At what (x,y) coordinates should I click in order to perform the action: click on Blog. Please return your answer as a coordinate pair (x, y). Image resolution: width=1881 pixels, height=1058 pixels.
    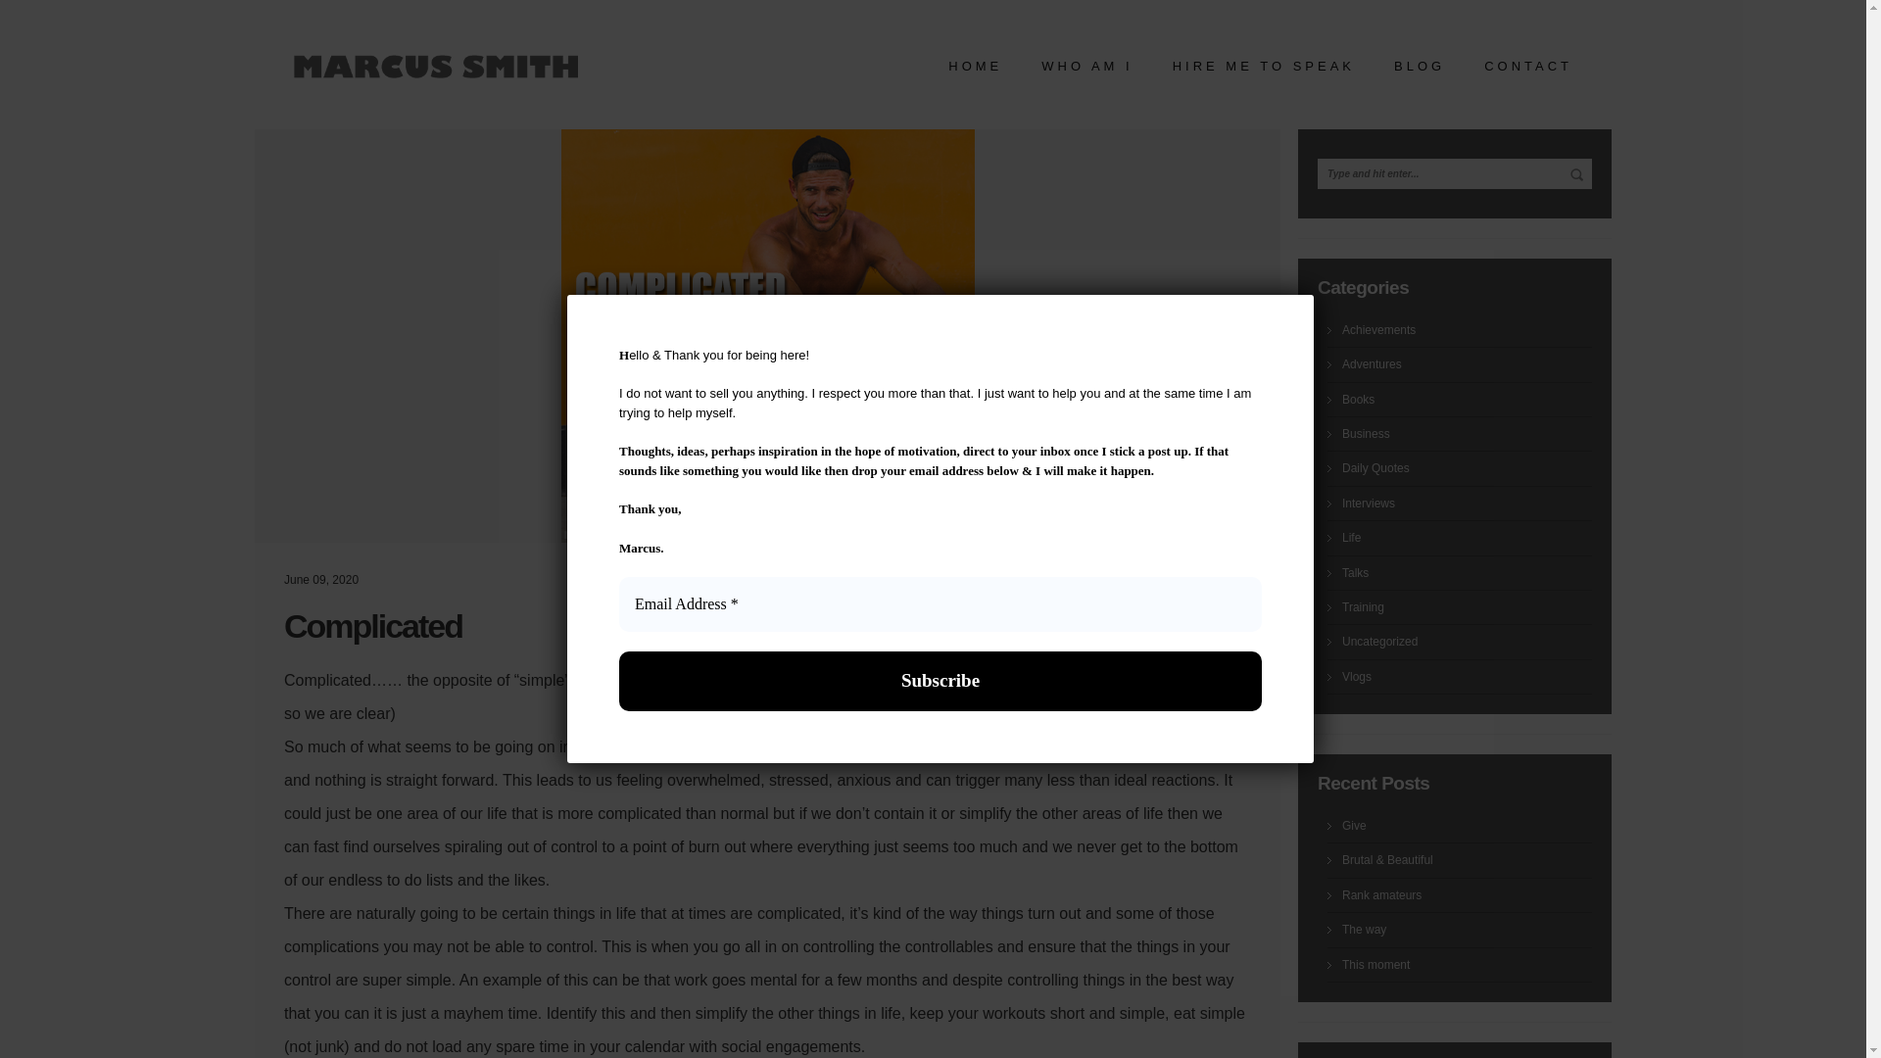
    Looking at the image, I should click on (1419, 71).